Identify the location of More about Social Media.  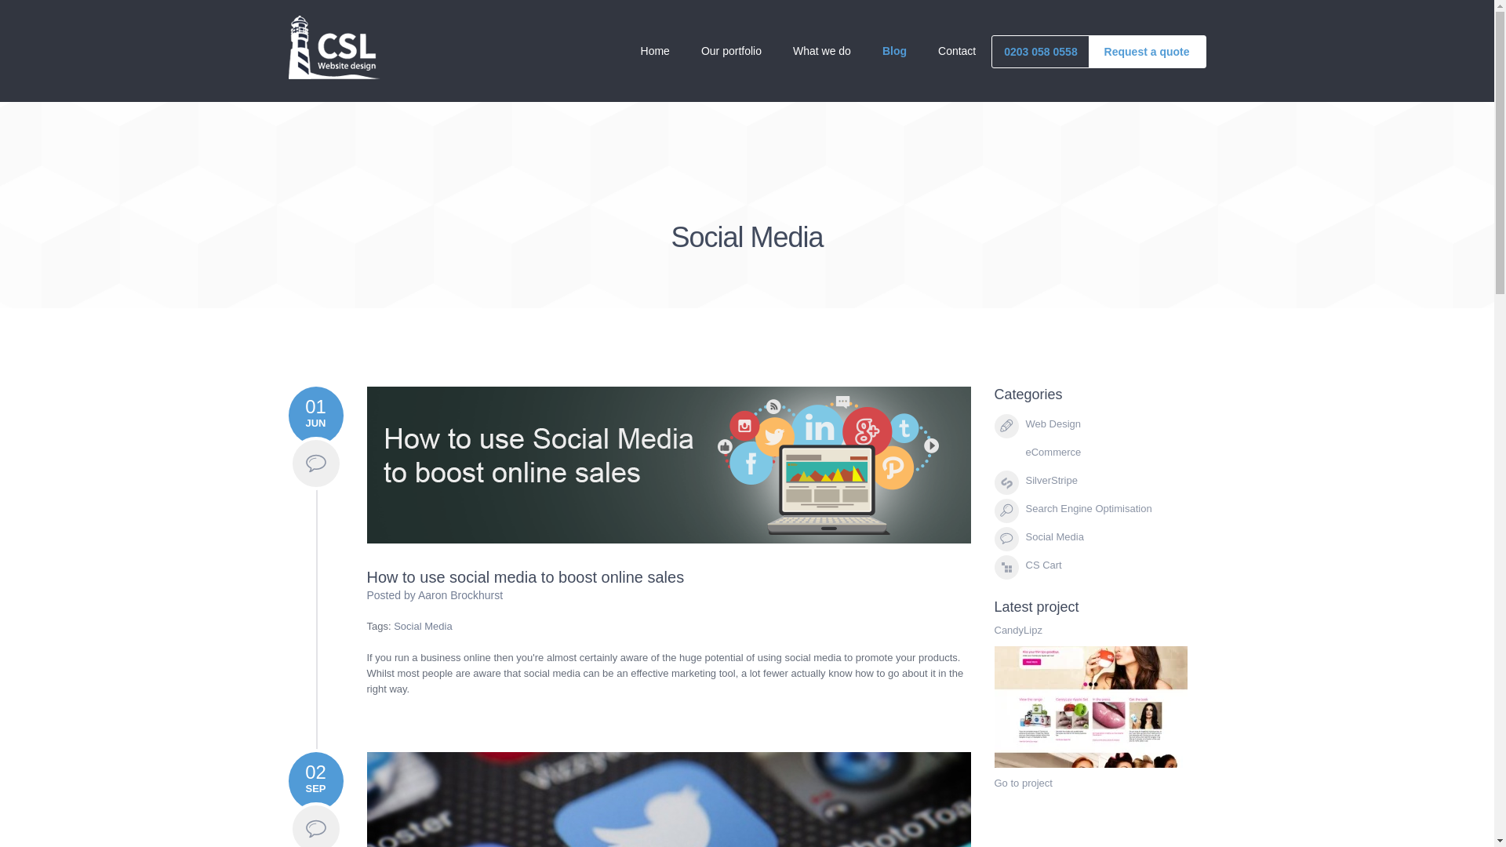
(315, 463).